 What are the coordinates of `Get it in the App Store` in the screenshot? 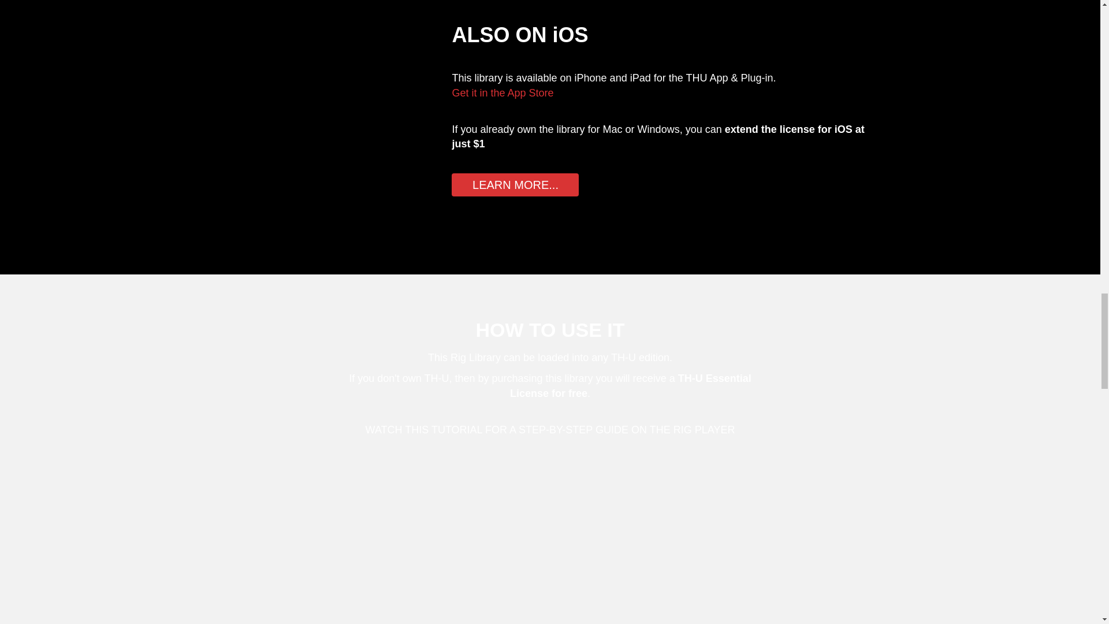 It's located at (503, 92).